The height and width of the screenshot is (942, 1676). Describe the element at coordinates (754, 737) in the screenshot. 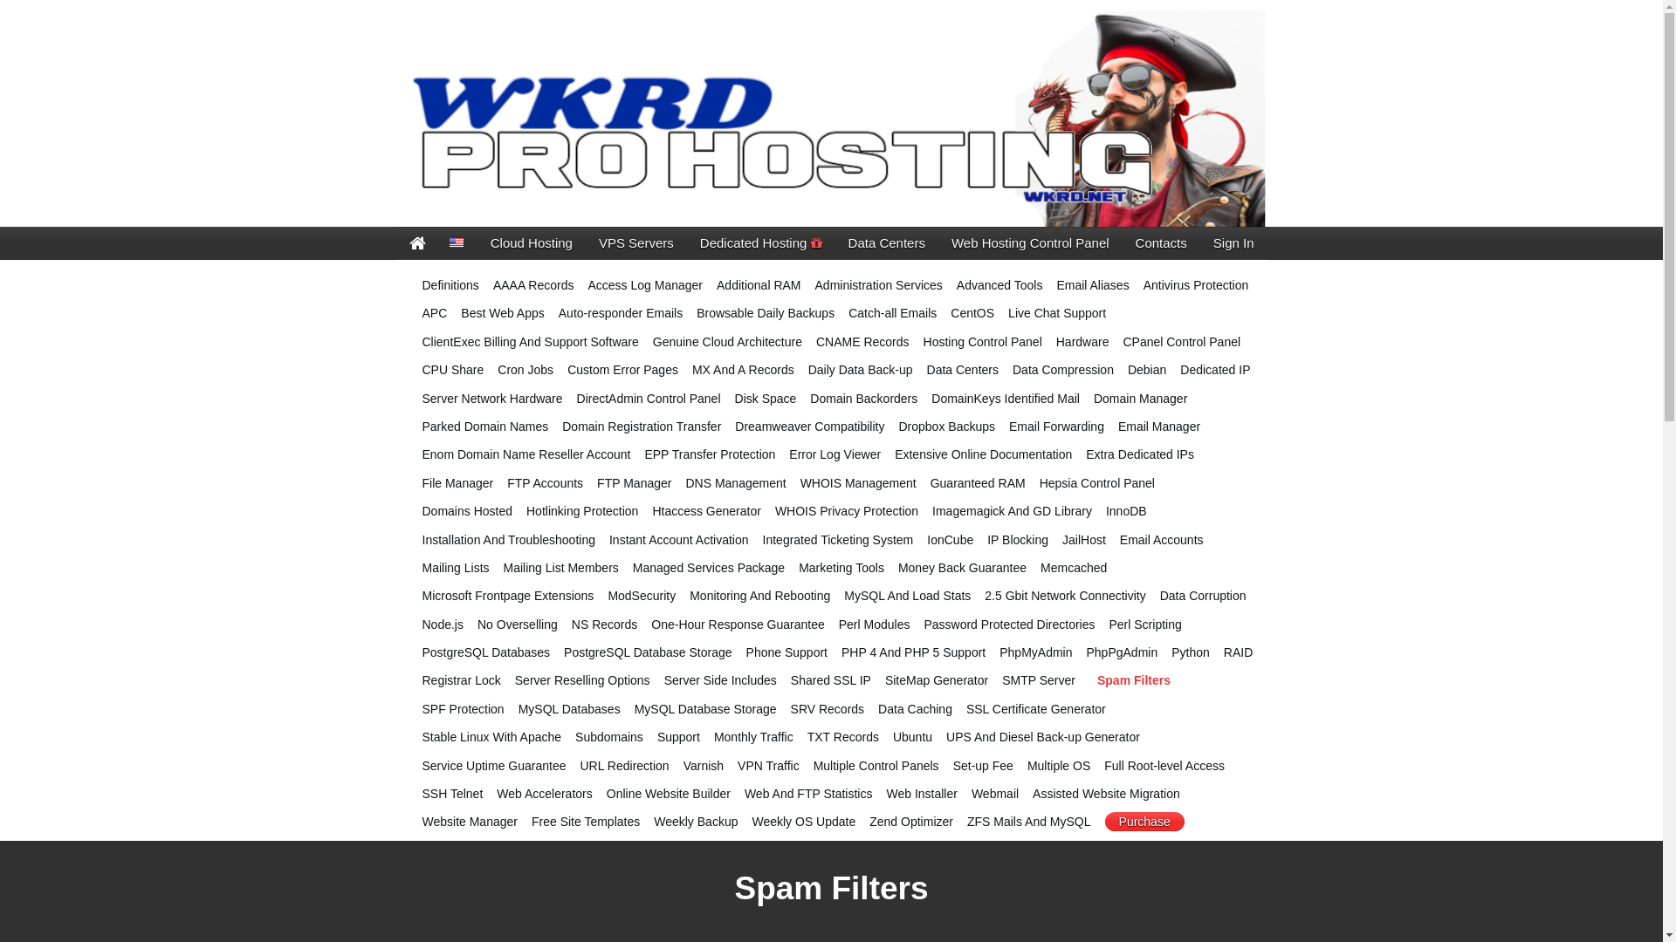

I see `Monthly Traffic` at that location.